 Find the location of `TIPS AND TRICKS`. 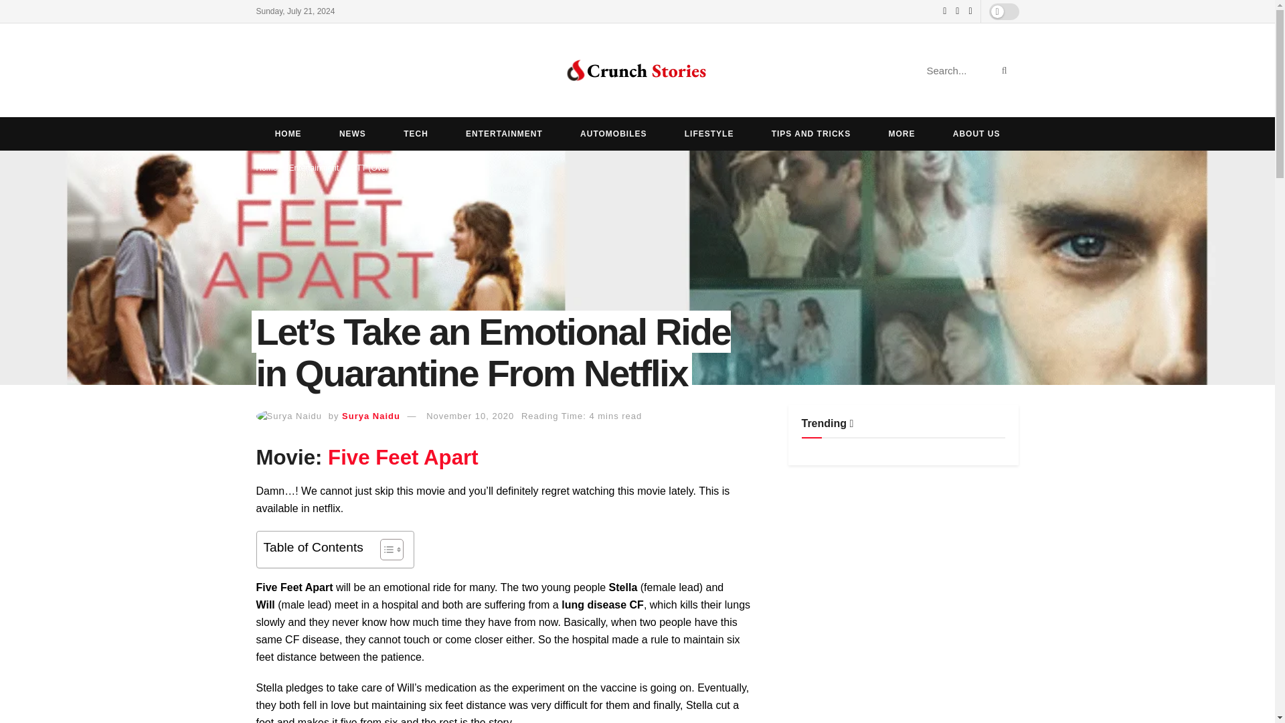

TIPS AND TRICKS is located at coordinates (811, 133).